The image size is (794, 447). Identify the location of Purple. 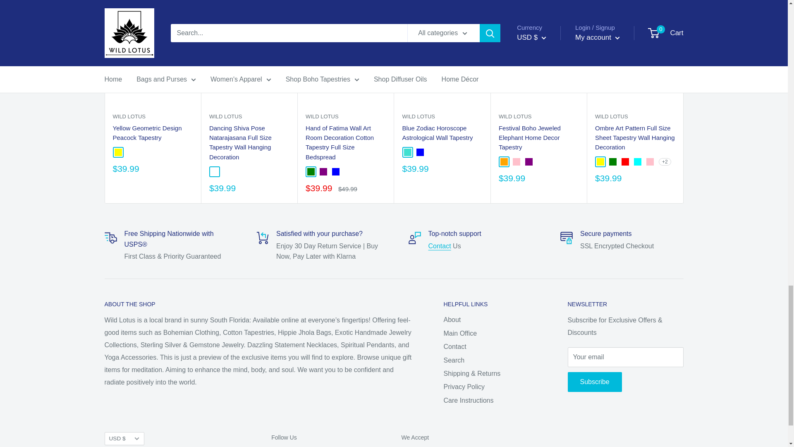
(529, 161).